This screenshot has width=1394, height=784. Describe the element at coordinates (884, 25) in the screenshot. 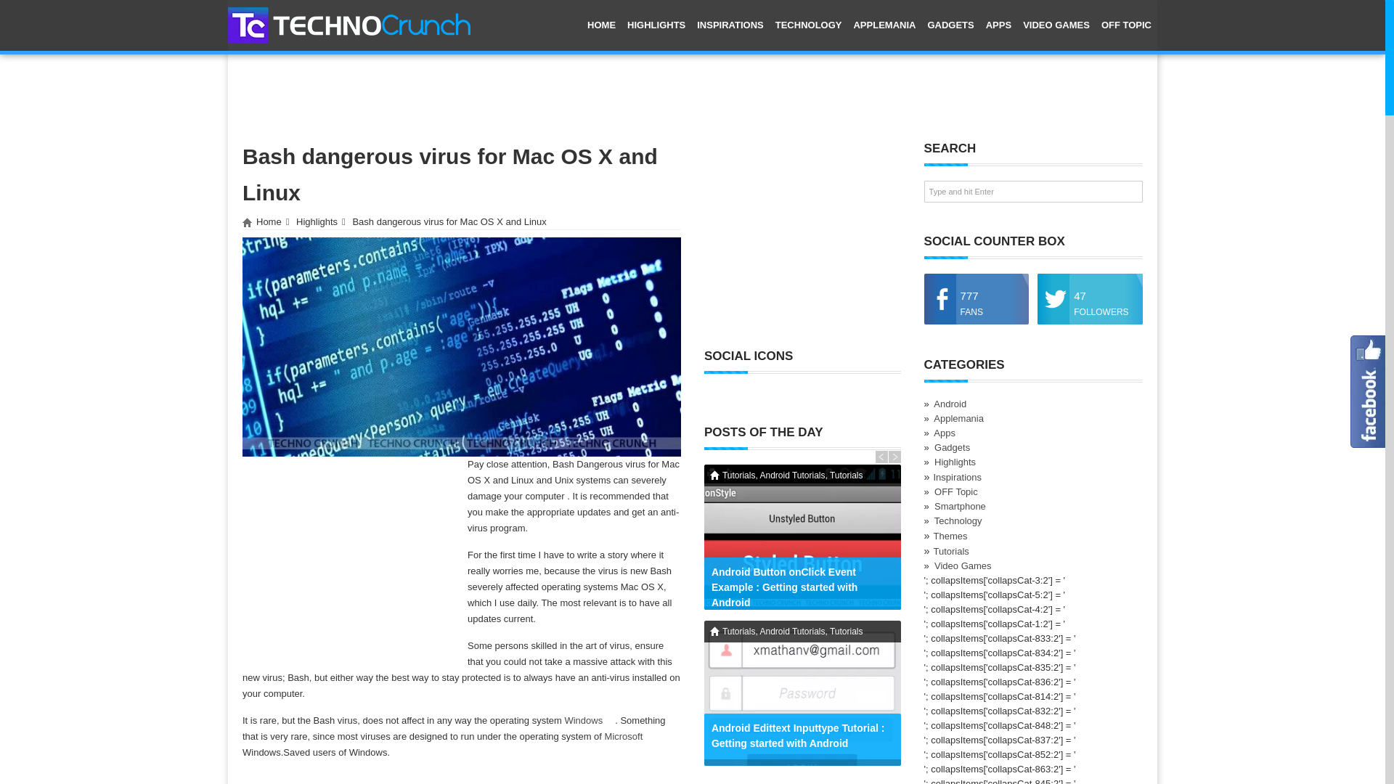

I see `Applemania` at that location.